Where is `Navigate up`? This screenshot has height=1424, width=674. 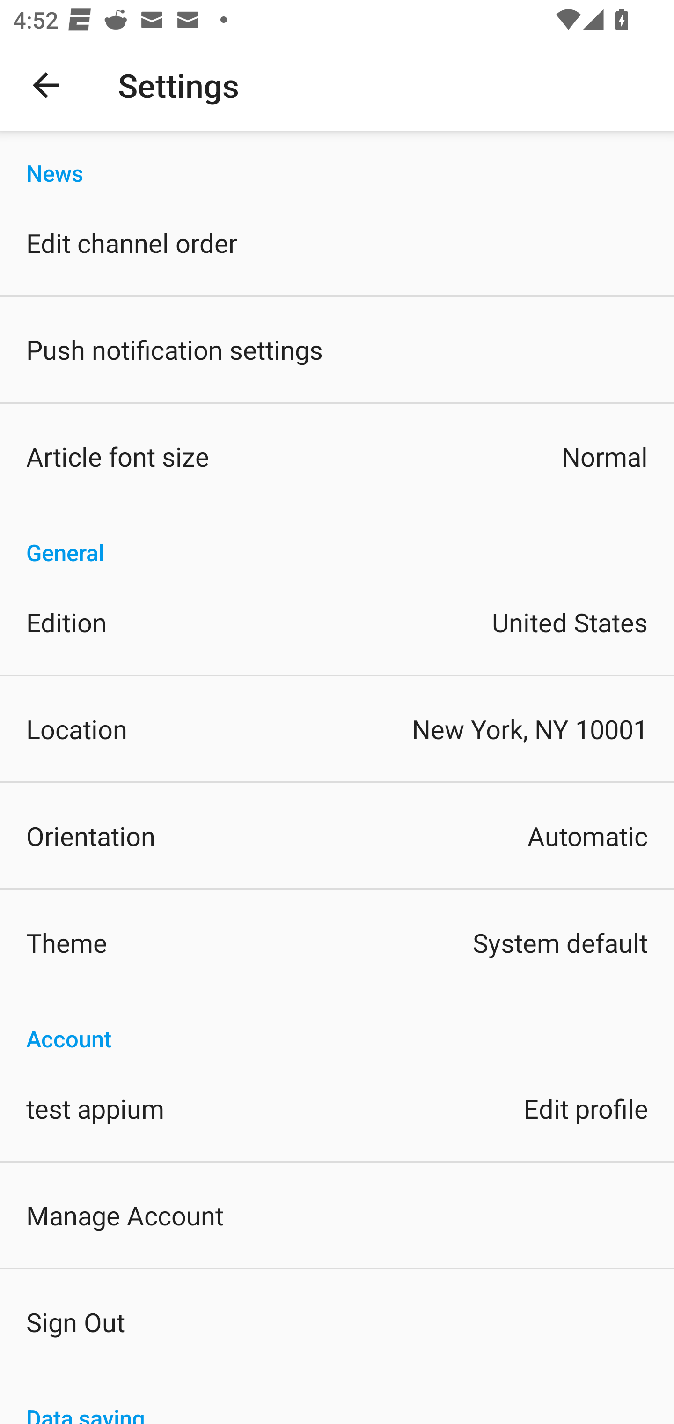 Navigate up is located at coordinates (46, 85).